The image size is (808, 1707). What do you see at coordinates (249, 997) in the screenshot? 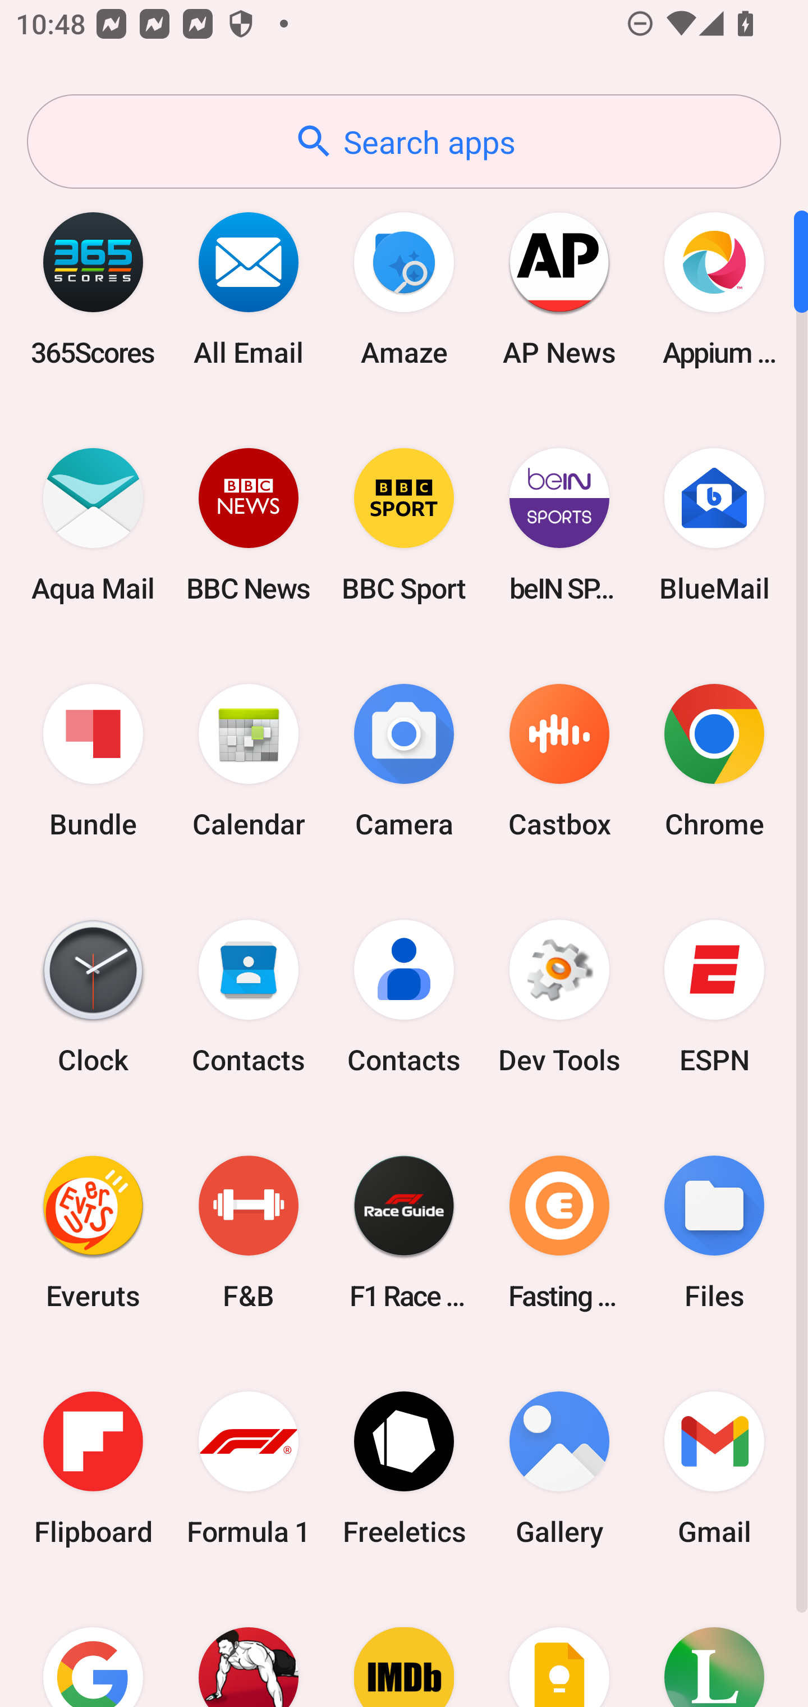
I see `Contacts` at bounding box center [249, 997].